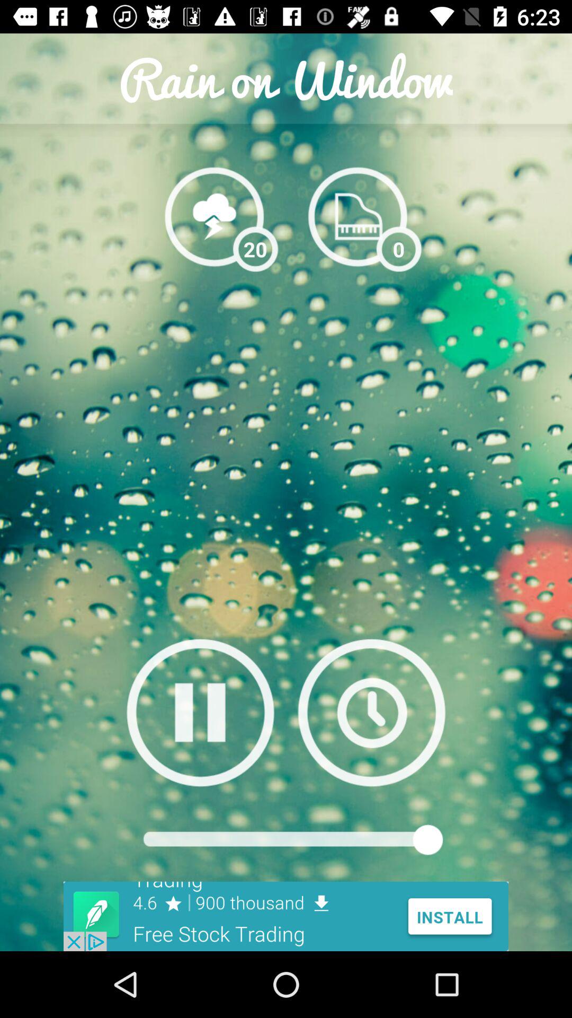  Describe the element at coordinates (372, 713) in the screenshot. I see `set time button` at that location.